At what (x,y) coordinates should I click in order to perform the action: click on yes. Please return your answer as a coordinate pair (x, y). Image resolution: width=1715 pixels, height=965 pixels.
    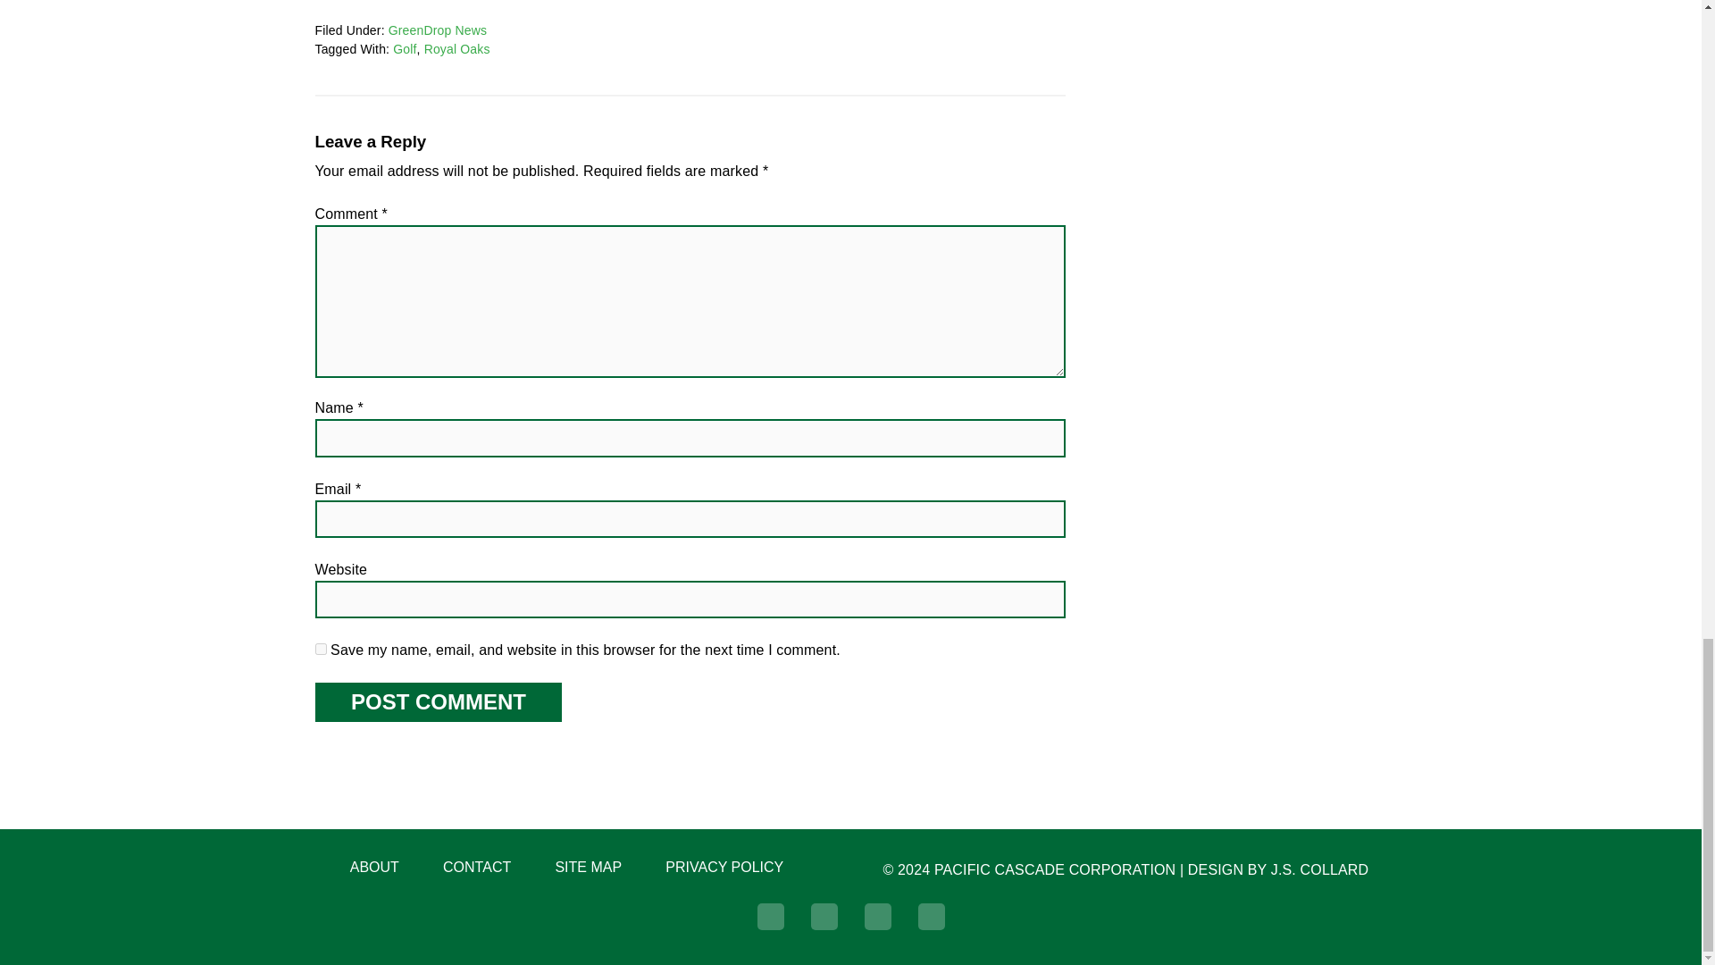
    Looking at the image, I should click on (320, 649).